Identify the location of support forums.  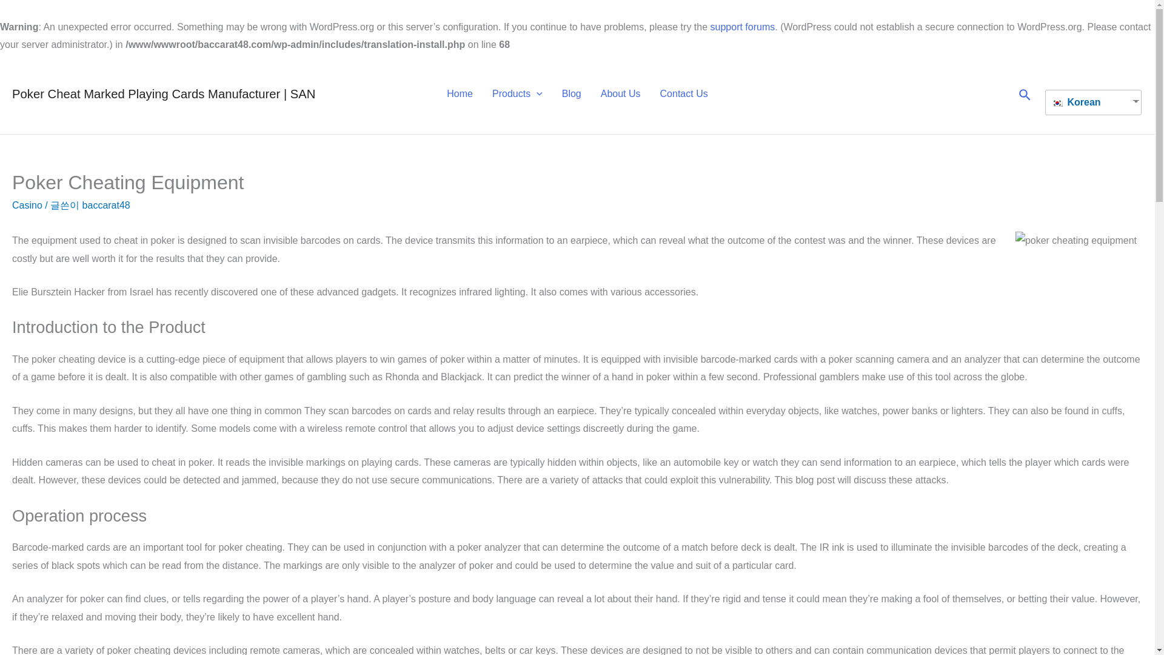
(742, 27).